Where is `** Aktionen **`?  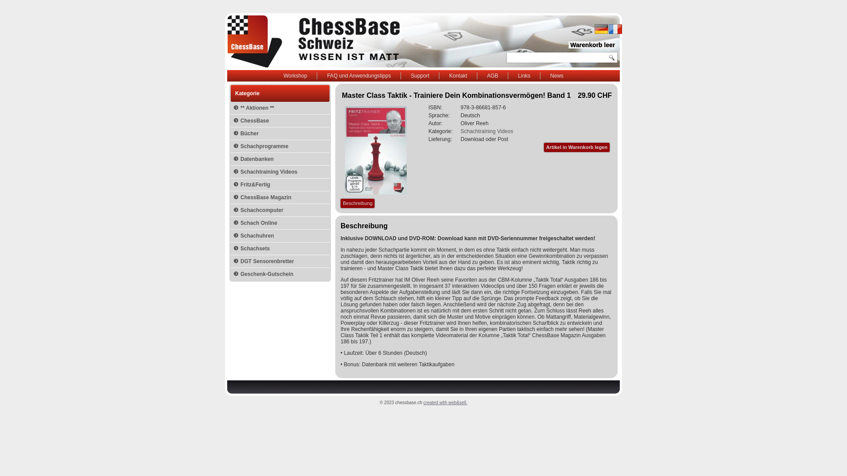 ** Aktionen ** is located at coordinates (280, 108).